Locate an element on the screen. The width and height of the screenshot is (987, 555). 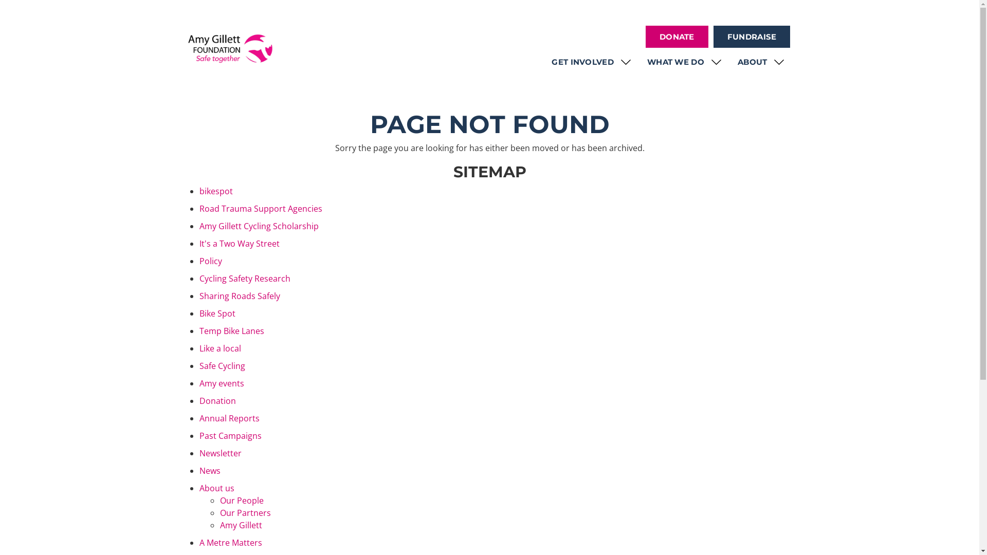
Past Campaigns is located at coordinates (230, 436).